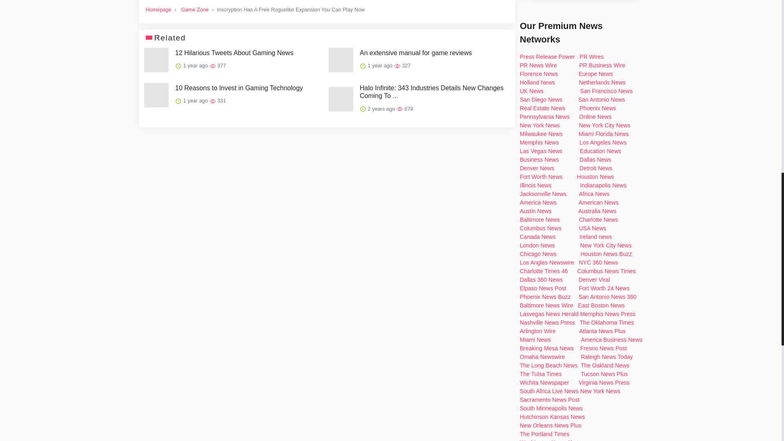 Image resolution: width=784 pixels, height=441 pixels. Describe the element at coordinates (234, 53) in the screenshot. I see `12 Hilarious Tweets About Gaming News` at that location.